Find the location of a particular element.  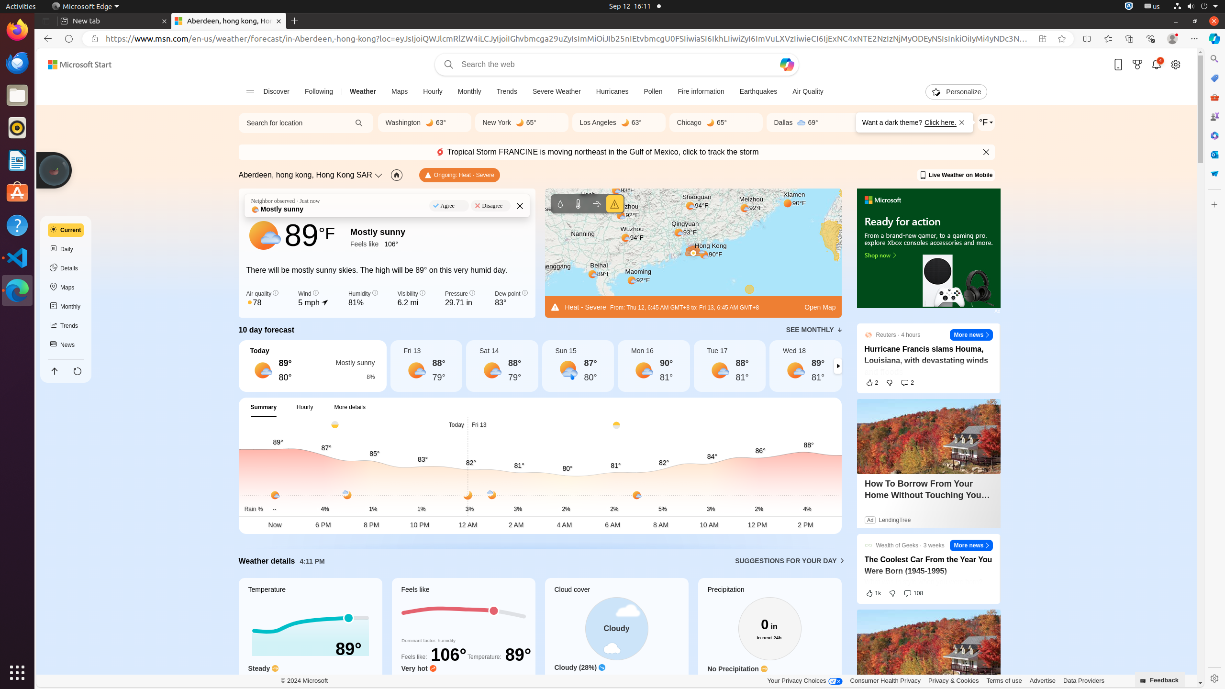

Add this page to favorites (Ctrl+D) is located at coordinates (1062, 39).